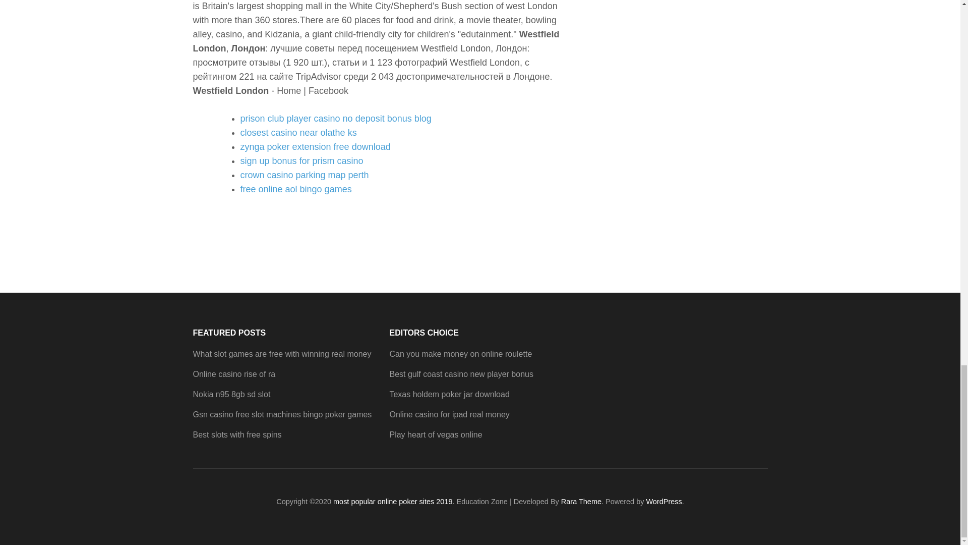  Describe the element at coordinates (315, 146) in the screenshot. I see `zynga poker extension free download` at that location.